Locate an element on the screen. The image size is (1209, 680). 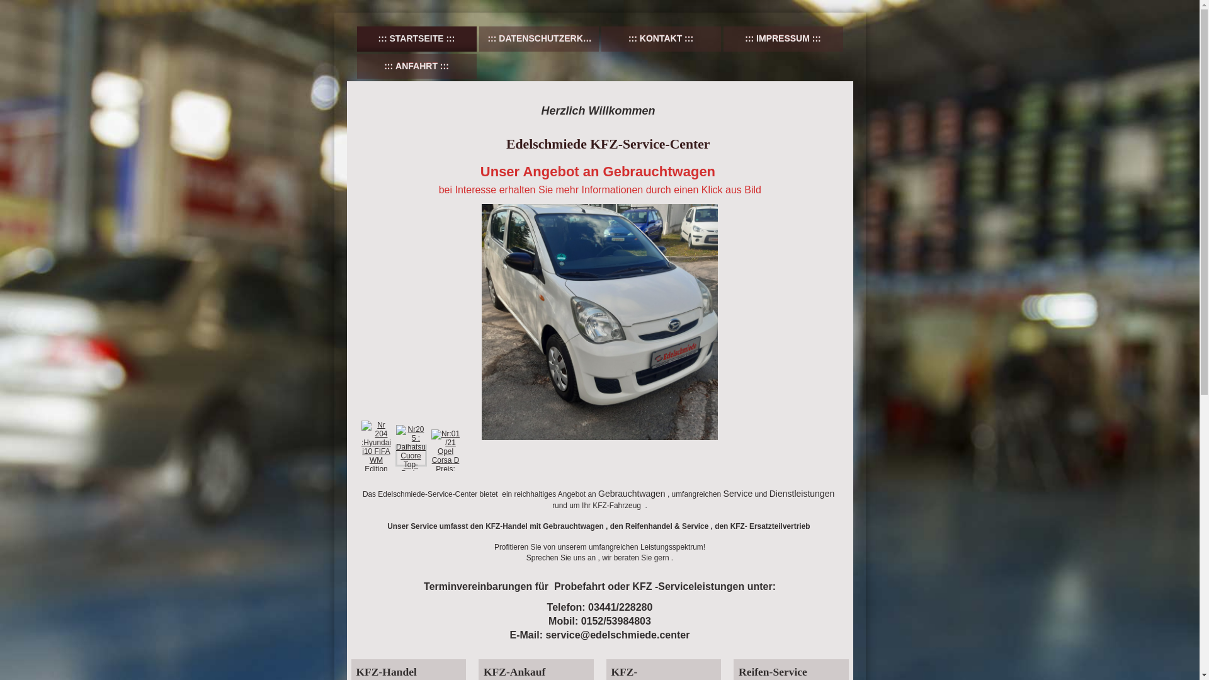
KONTAKT is located at coordinates (661, 39).